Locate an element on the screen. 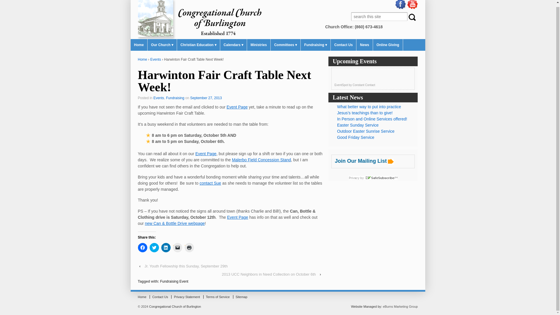 The height and width of the screenshot is (315, 560). Fundraising is located at coordinates (175, 98).